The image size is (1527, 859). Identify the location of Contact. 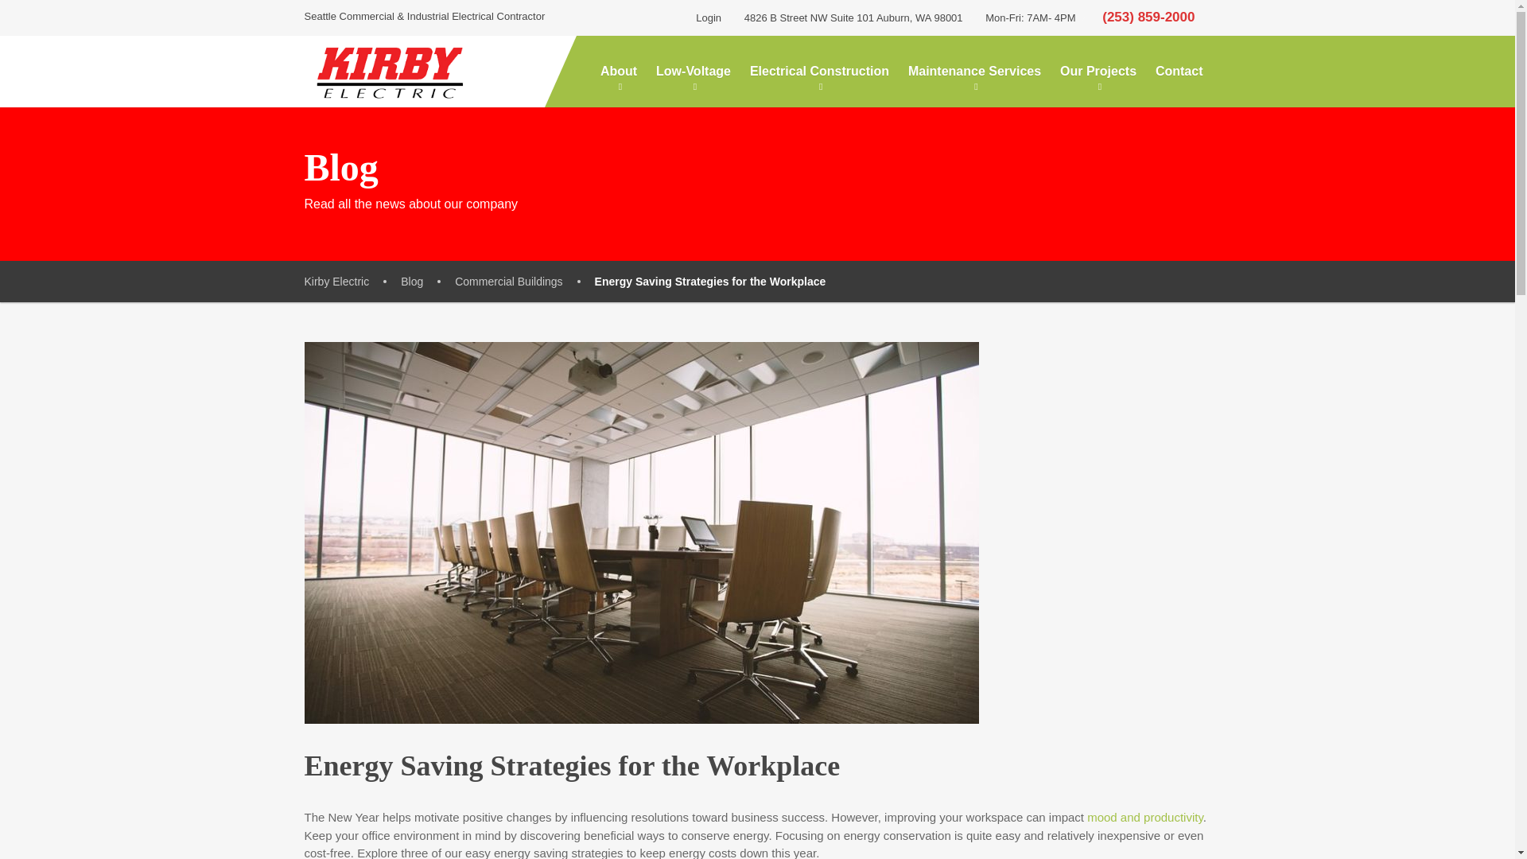
(1179, 72).